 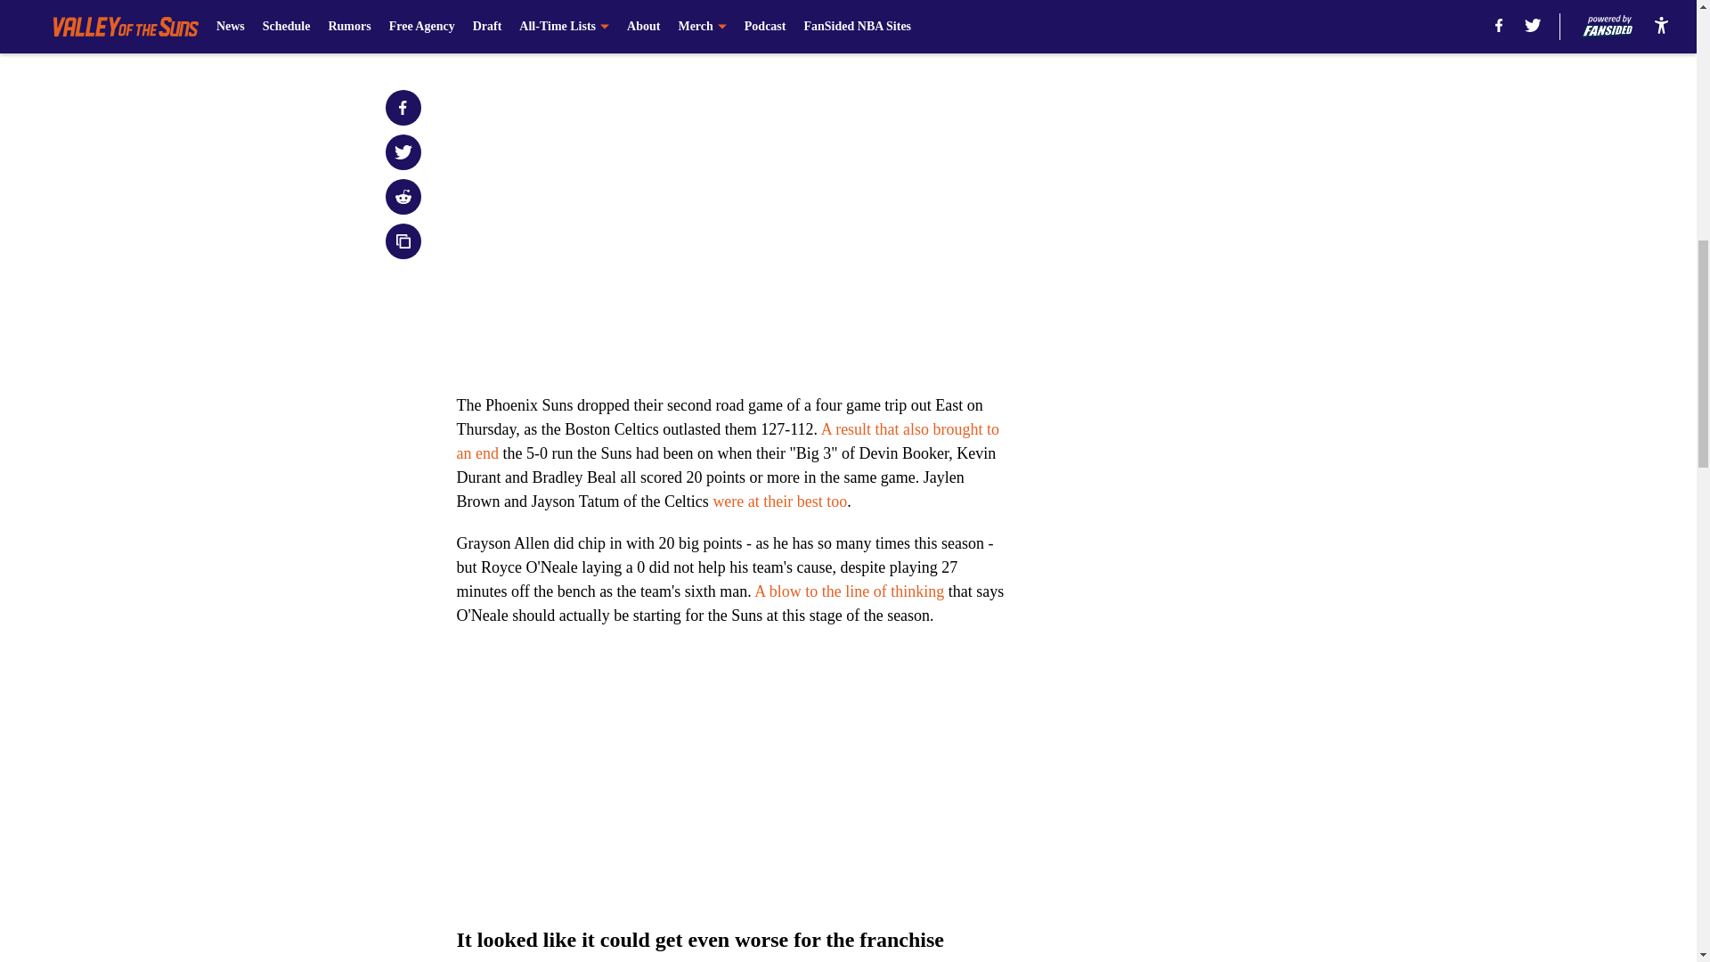 What do you see at coordinates (779, 501) in the screenshot?
I see `were at their best too` at bounding box center [779, 501].